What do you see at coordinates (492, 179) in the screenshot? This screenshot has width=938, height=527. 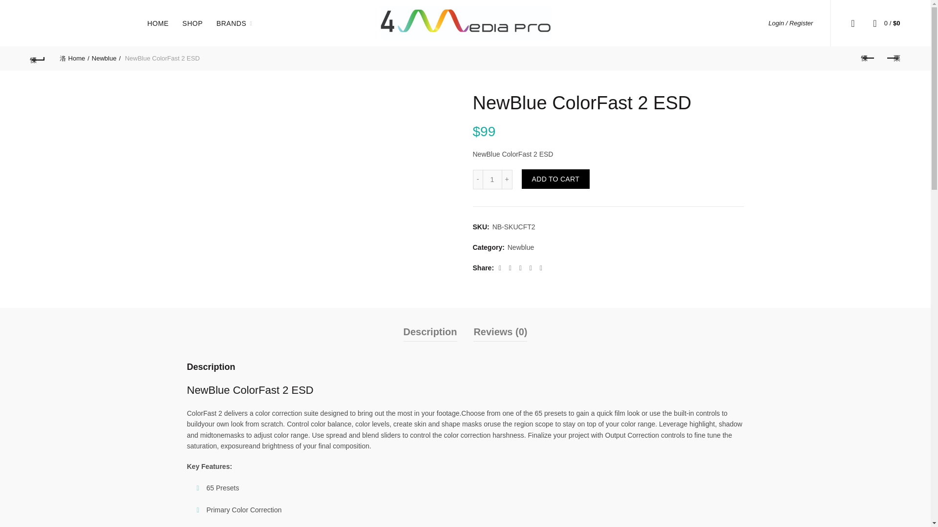 I see `Qty` at bounding box center [492, 179].